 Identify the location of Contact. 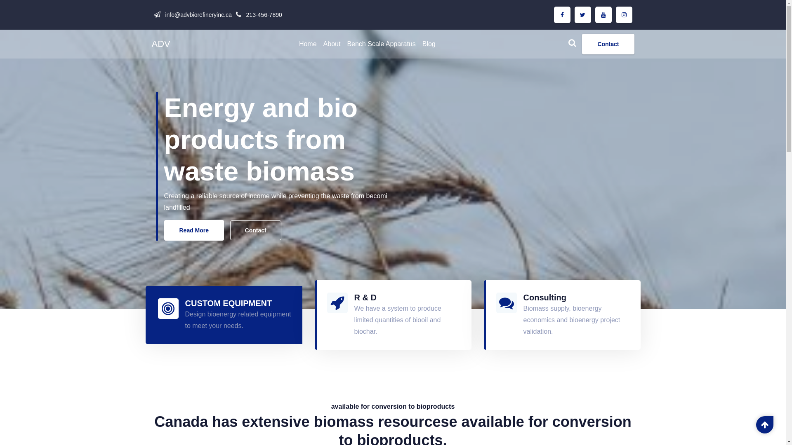
(608, 44).